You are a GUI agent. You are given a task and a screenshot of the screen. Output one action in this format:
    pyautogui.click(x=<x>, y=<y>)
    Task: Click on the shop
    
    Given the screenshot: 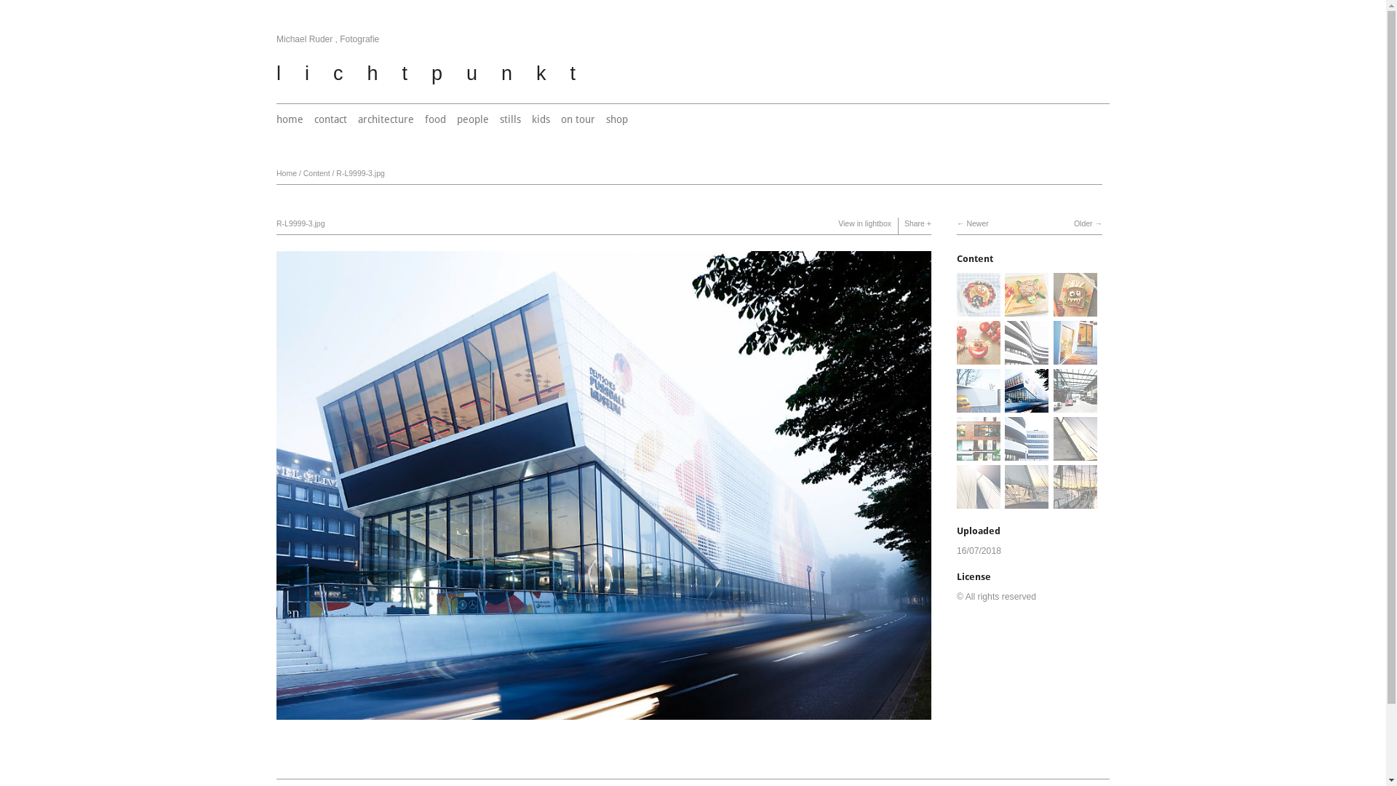 What is the action you would take?
    pyautogui.click(x=617, y=119)
    